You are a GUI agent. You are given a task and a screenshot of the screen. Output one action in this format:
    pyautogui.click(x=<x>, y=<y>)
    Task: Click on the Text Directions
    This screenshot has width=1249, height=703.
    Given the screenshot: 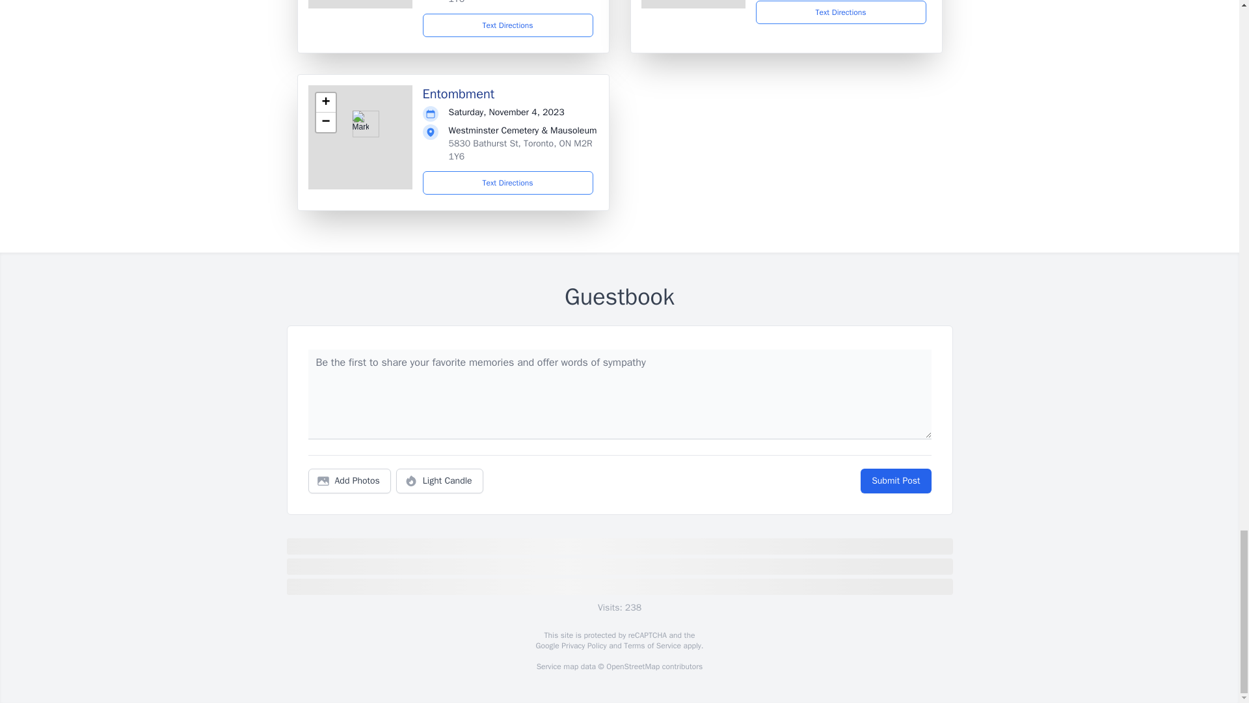 What is the action you would take?
    pyautogui.click(x=508, y=25)
    